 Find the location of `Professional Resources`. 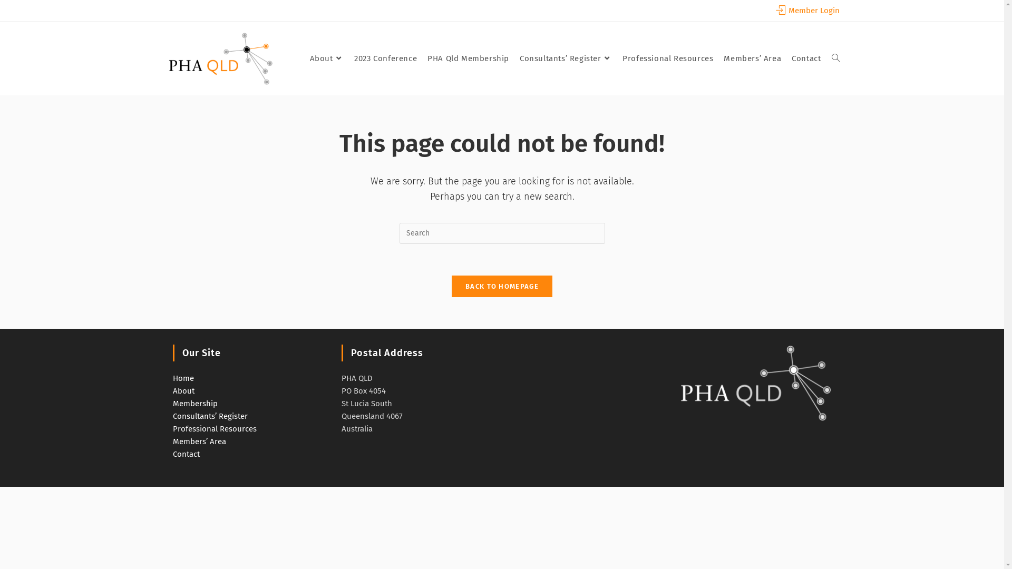

Professional Resources is located at coordinates (215, 429).